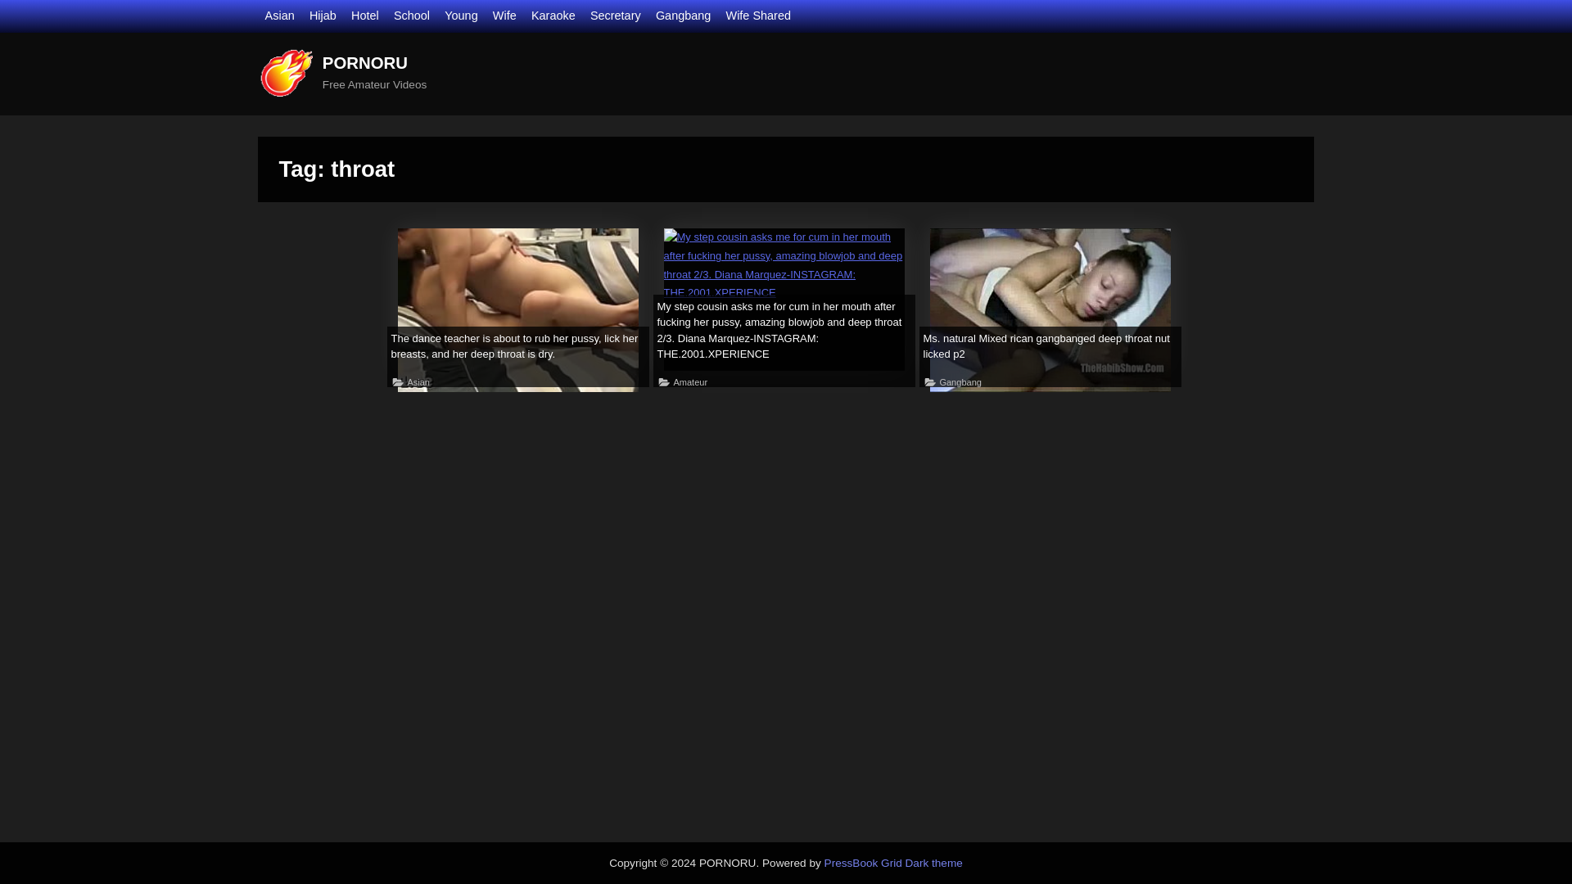 Image resolution: width=1572 pixels, height=884 pixels. I want to click on Wife Shared, so click(757, 16).